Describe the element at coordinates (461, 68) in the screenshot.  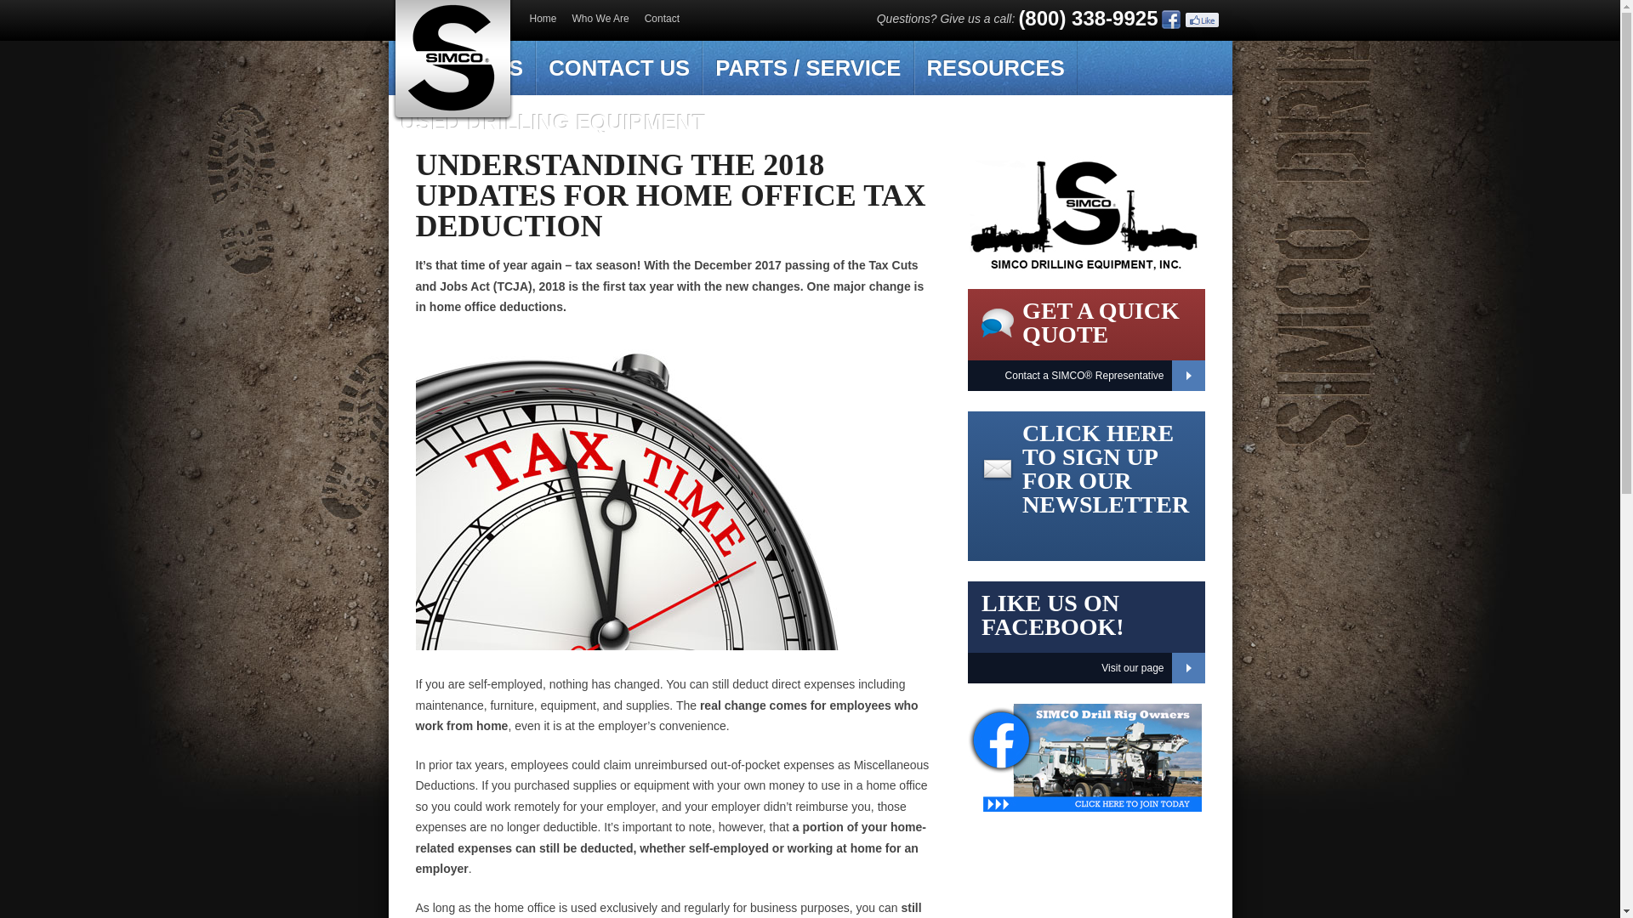
I see `DRILL RIGS` at that location.